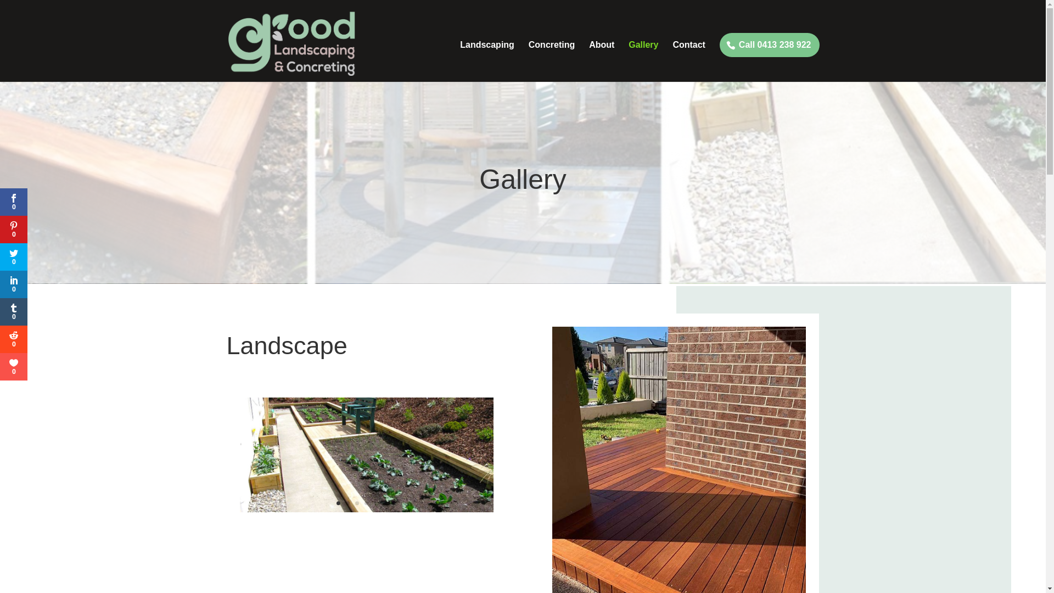 The image size is (1054, 593). I want to click on 3, so click(357, 503).